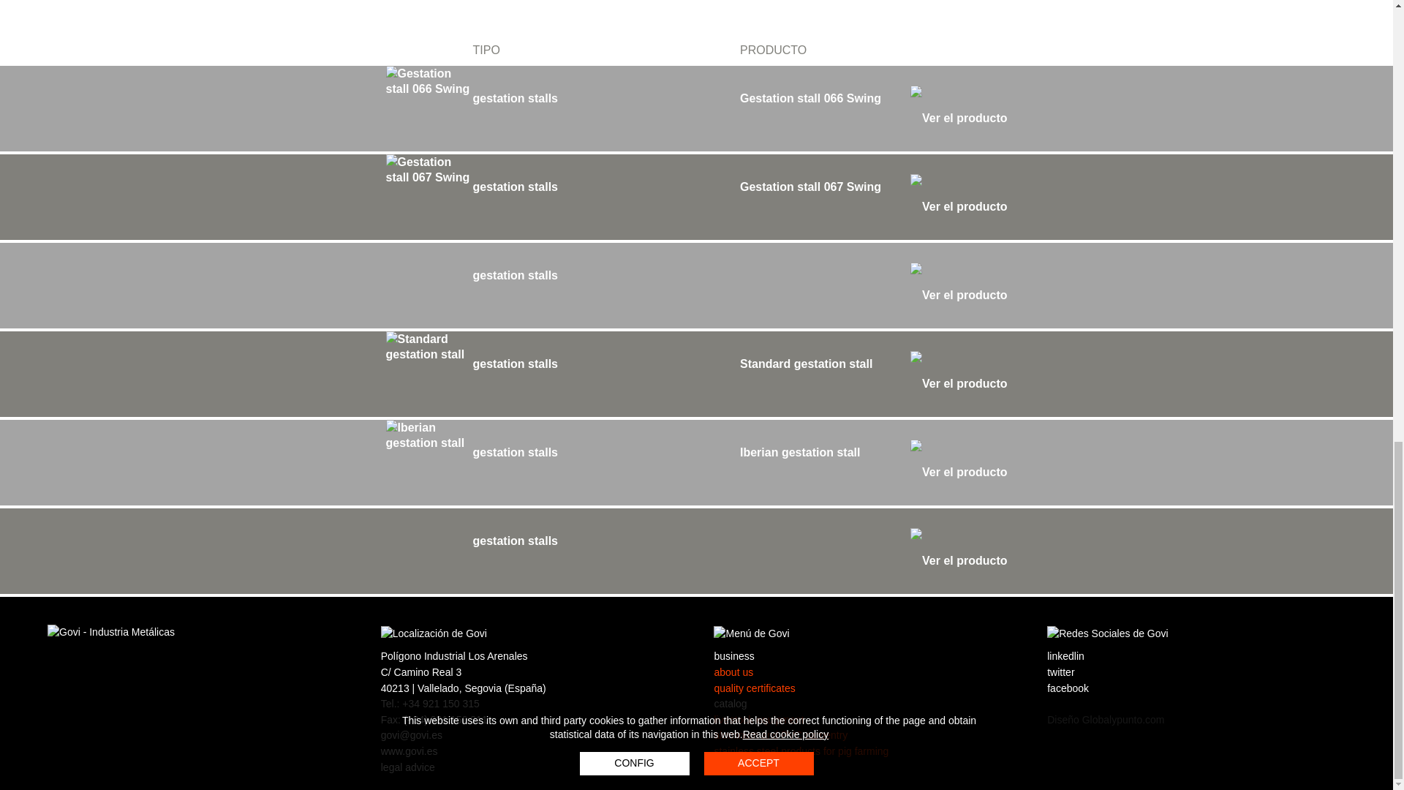 This screenshot has width=1404, height=790. Describe the element at coordinates (409, 750) in the screenshot. I see `www.govi.es` at that location.